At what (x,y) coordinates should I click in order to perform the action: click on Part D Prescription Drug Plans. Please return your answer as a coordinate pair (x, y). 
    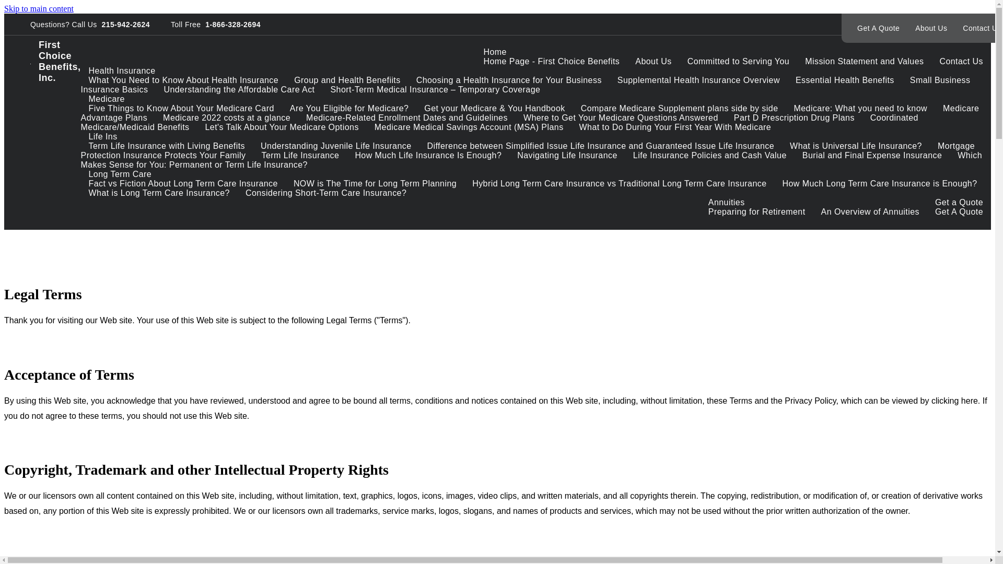
    Looking at the image, I should click on (794, 118).